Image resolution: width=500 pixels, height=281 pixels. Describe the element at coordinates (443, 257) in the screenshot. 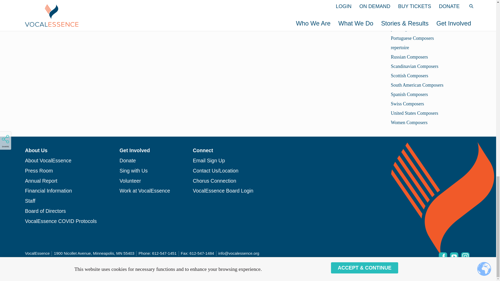

I see `Facebook` at that location.